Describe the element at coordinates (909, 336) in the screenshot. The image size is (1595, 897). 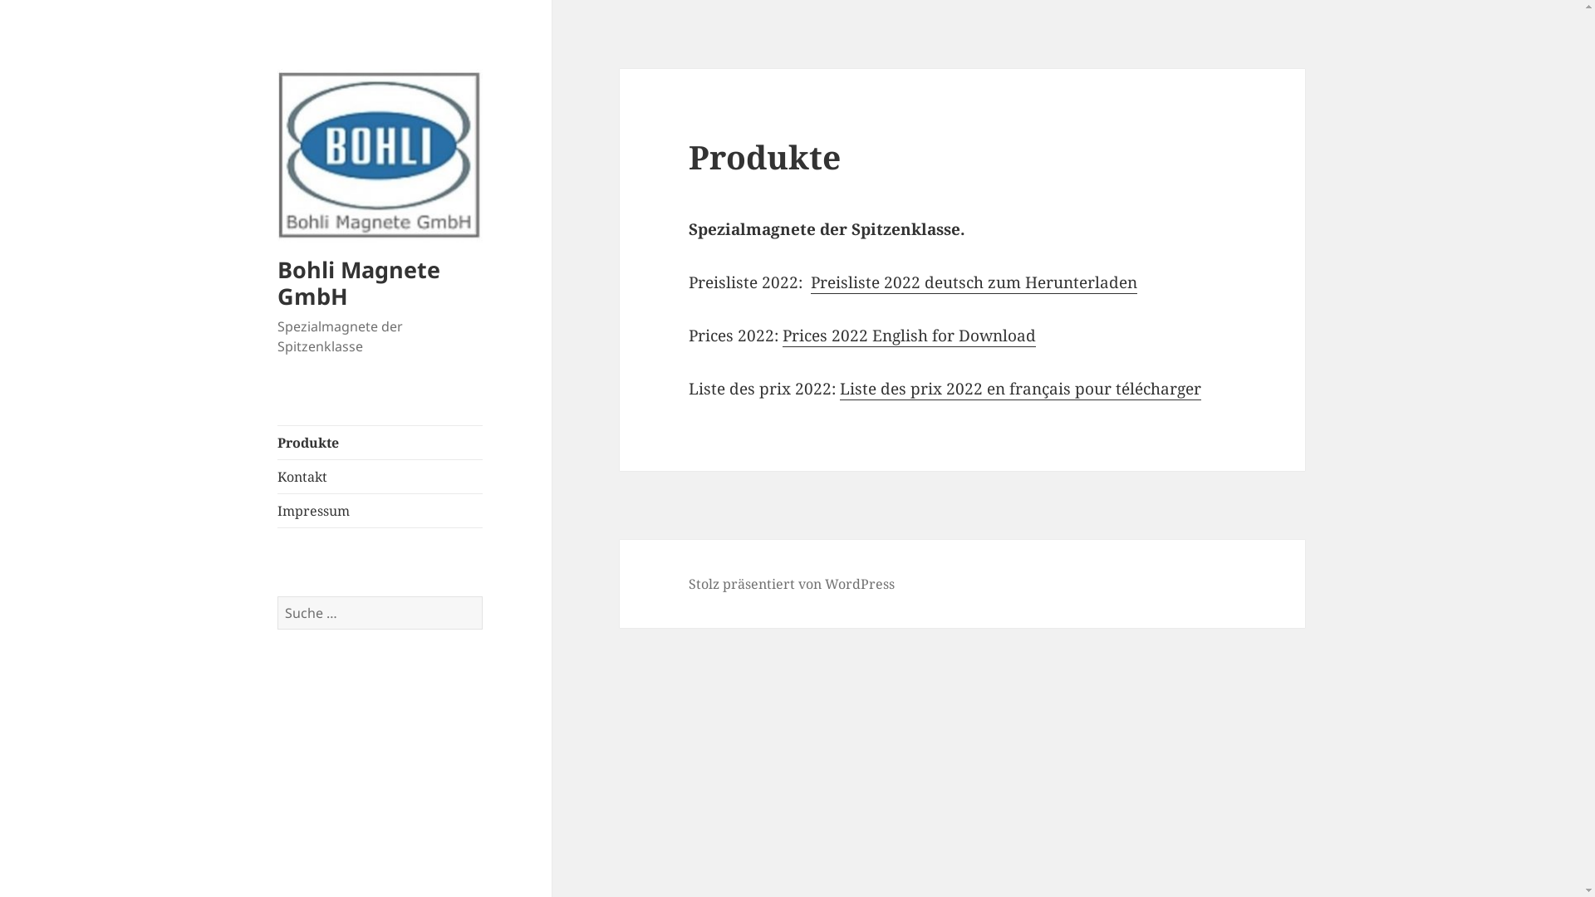
I see `Prices 2022 English for Download` at that location.